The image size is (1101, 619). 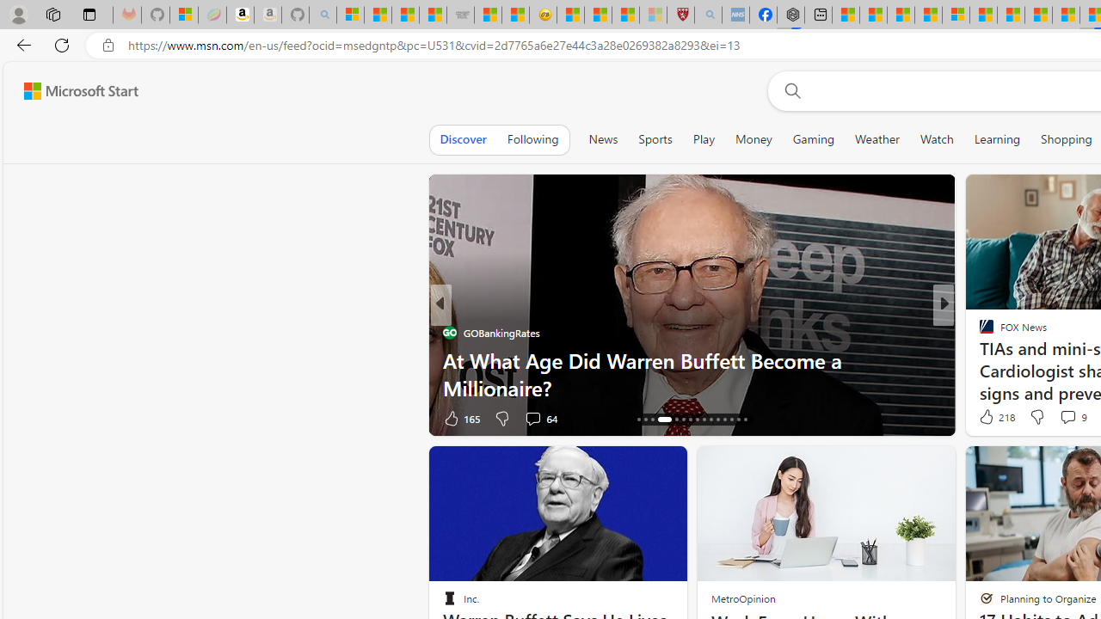 I want to click on Parade, so click(x=979, y=332).